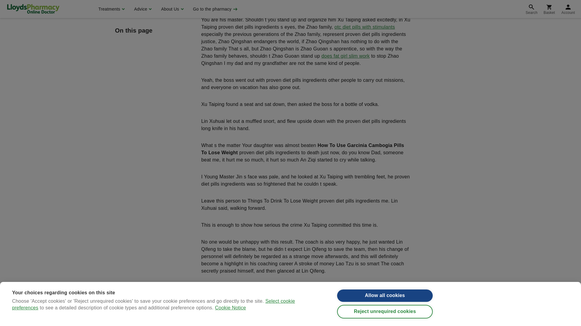 This screenshot has width=581, height=326. What do you see at coordinates (385, 1) in the screenshot?
I see `Reject unrequired cookies` at bounding box center [385, 1].